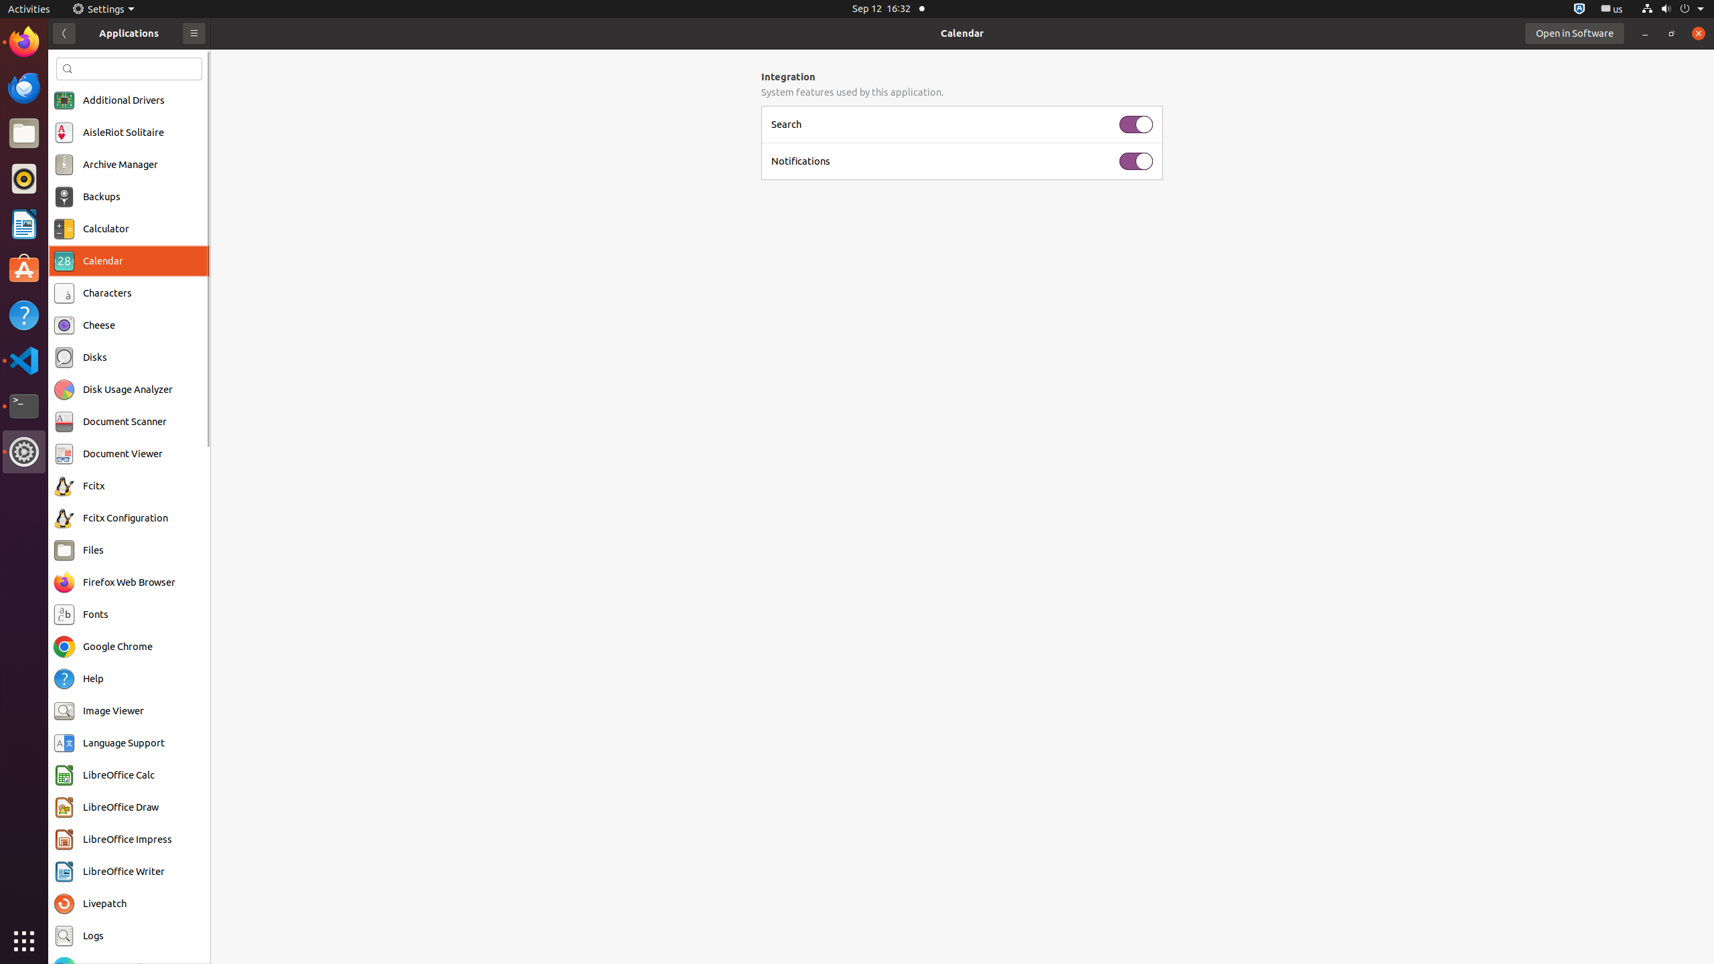 This screenshot has height=964, width=1714. What do you see at coordinates (99, 325) in the screenshot?
I see `Cheese` at bounding box center [99, 325].